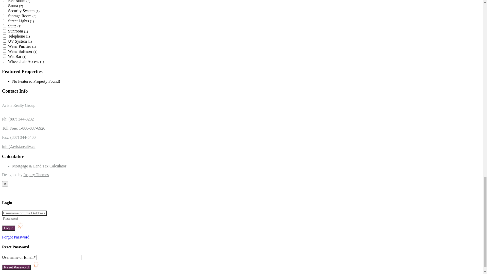 This screenshot has height=274, width=487. I want to click on Seller, so click(27, 146).